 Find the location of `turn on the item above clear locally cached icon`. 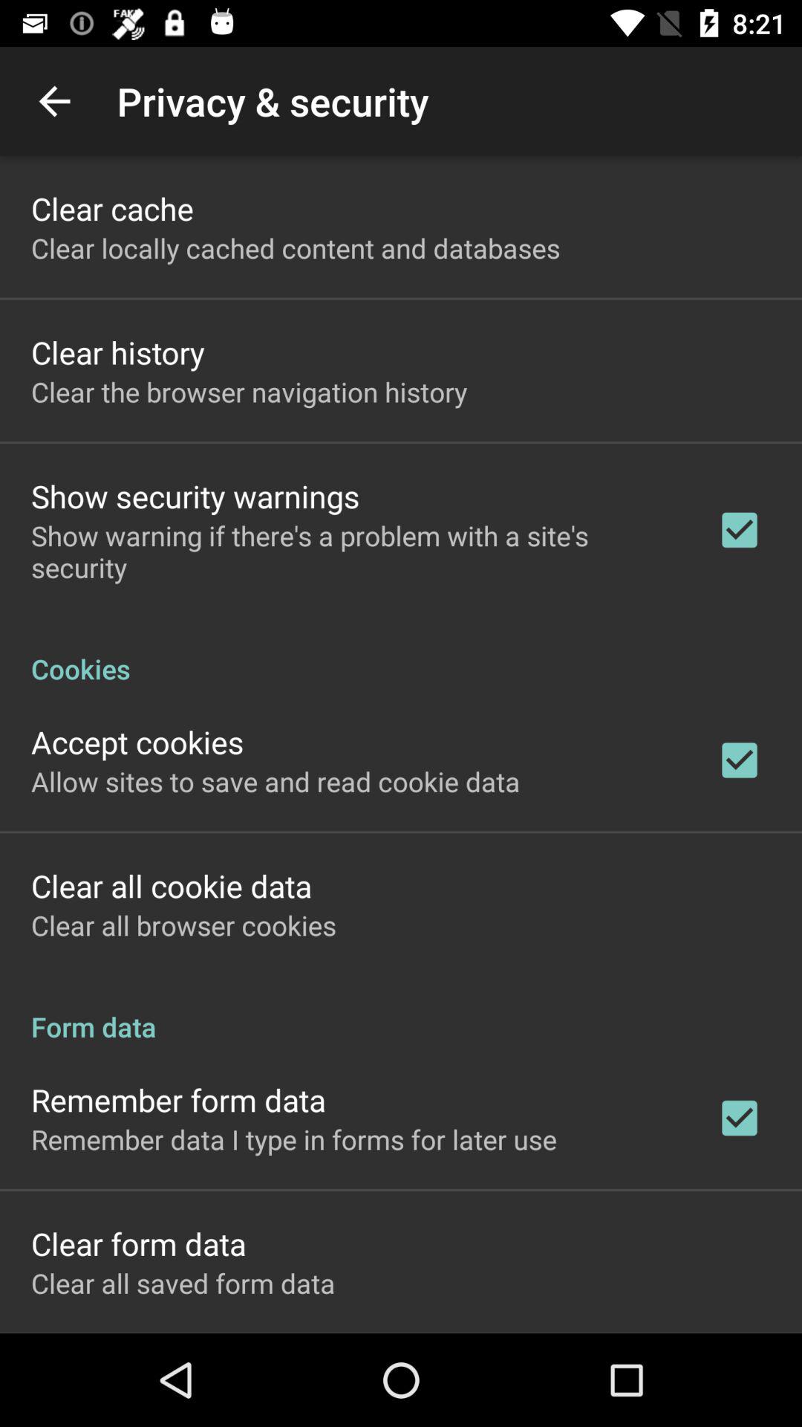

turn on the item above clear locally cached icon is located at coordinates (112, 208).